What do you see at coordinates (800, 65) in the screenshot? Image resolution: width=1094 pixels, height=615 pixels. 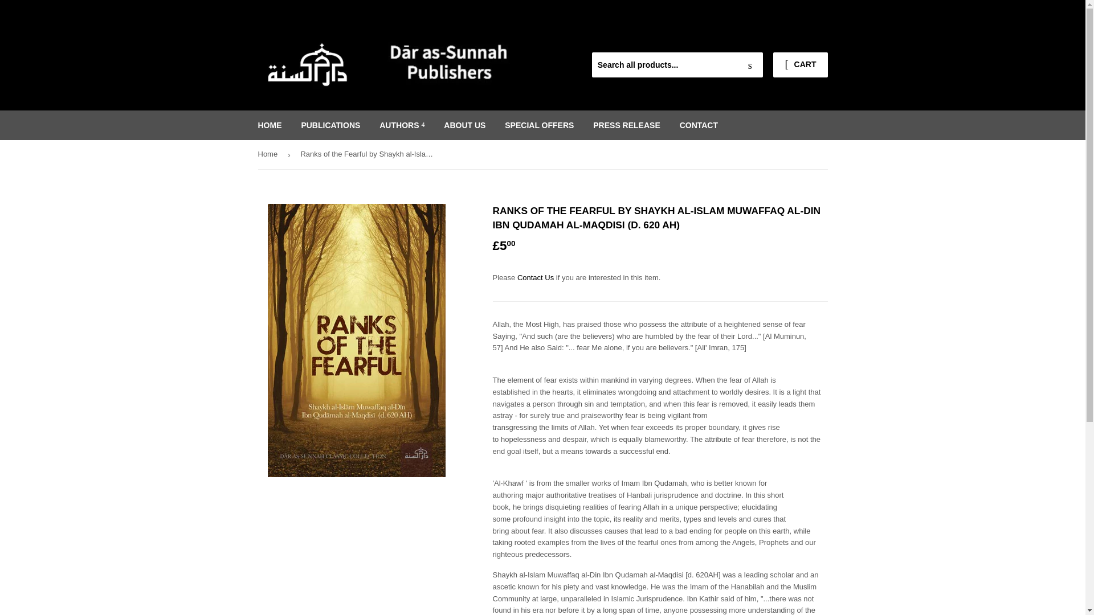 I see `CART` at bounding box center [800, 65].